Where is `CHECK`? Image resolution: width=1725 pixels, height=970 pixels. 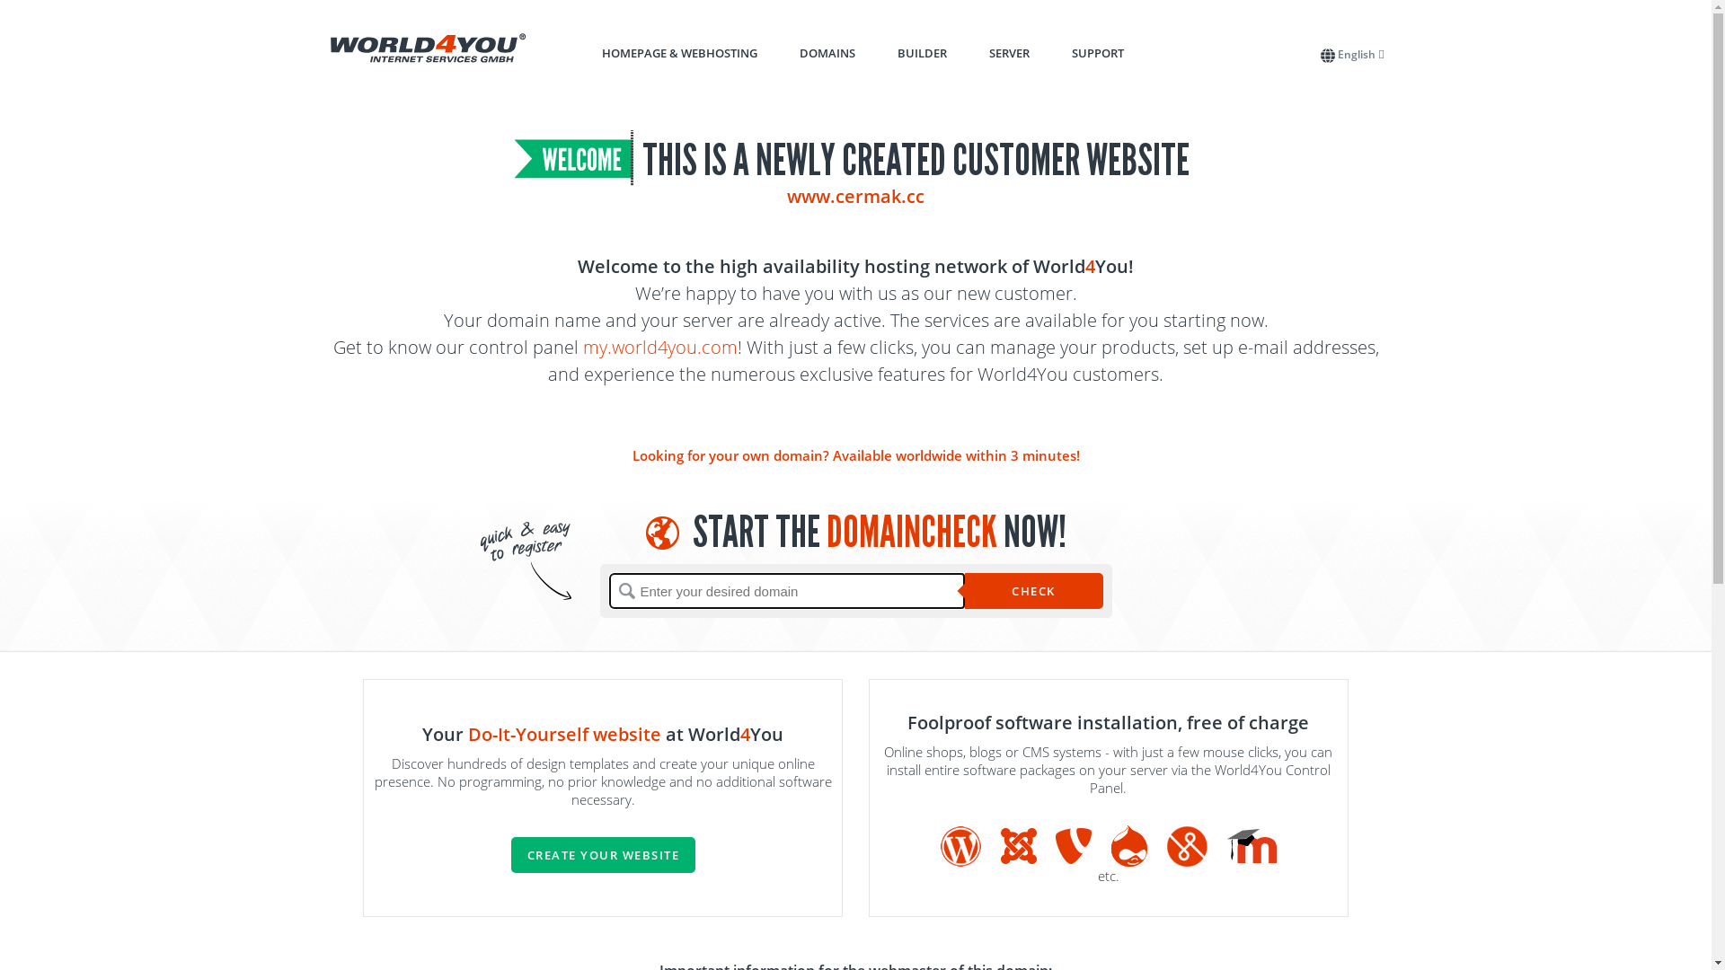
CHECK is located at coordinates (1034, 591).